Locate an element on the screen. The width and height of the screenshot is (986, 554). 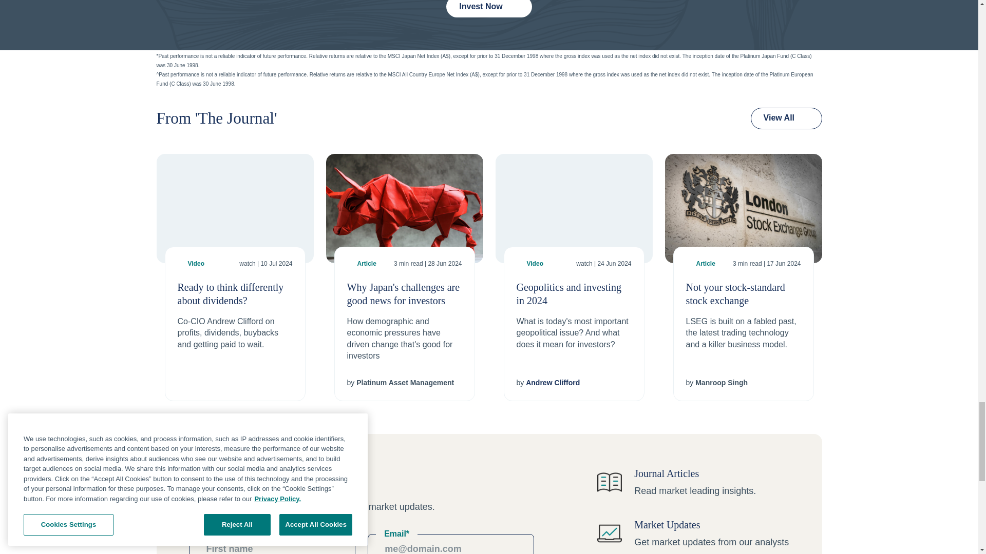
Not your stock-standard stock exchange is located at coordinates (743, 208).